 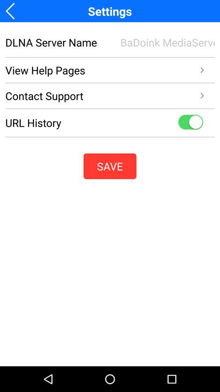 I want to click on show url histoty, so click(x=191, y=122).